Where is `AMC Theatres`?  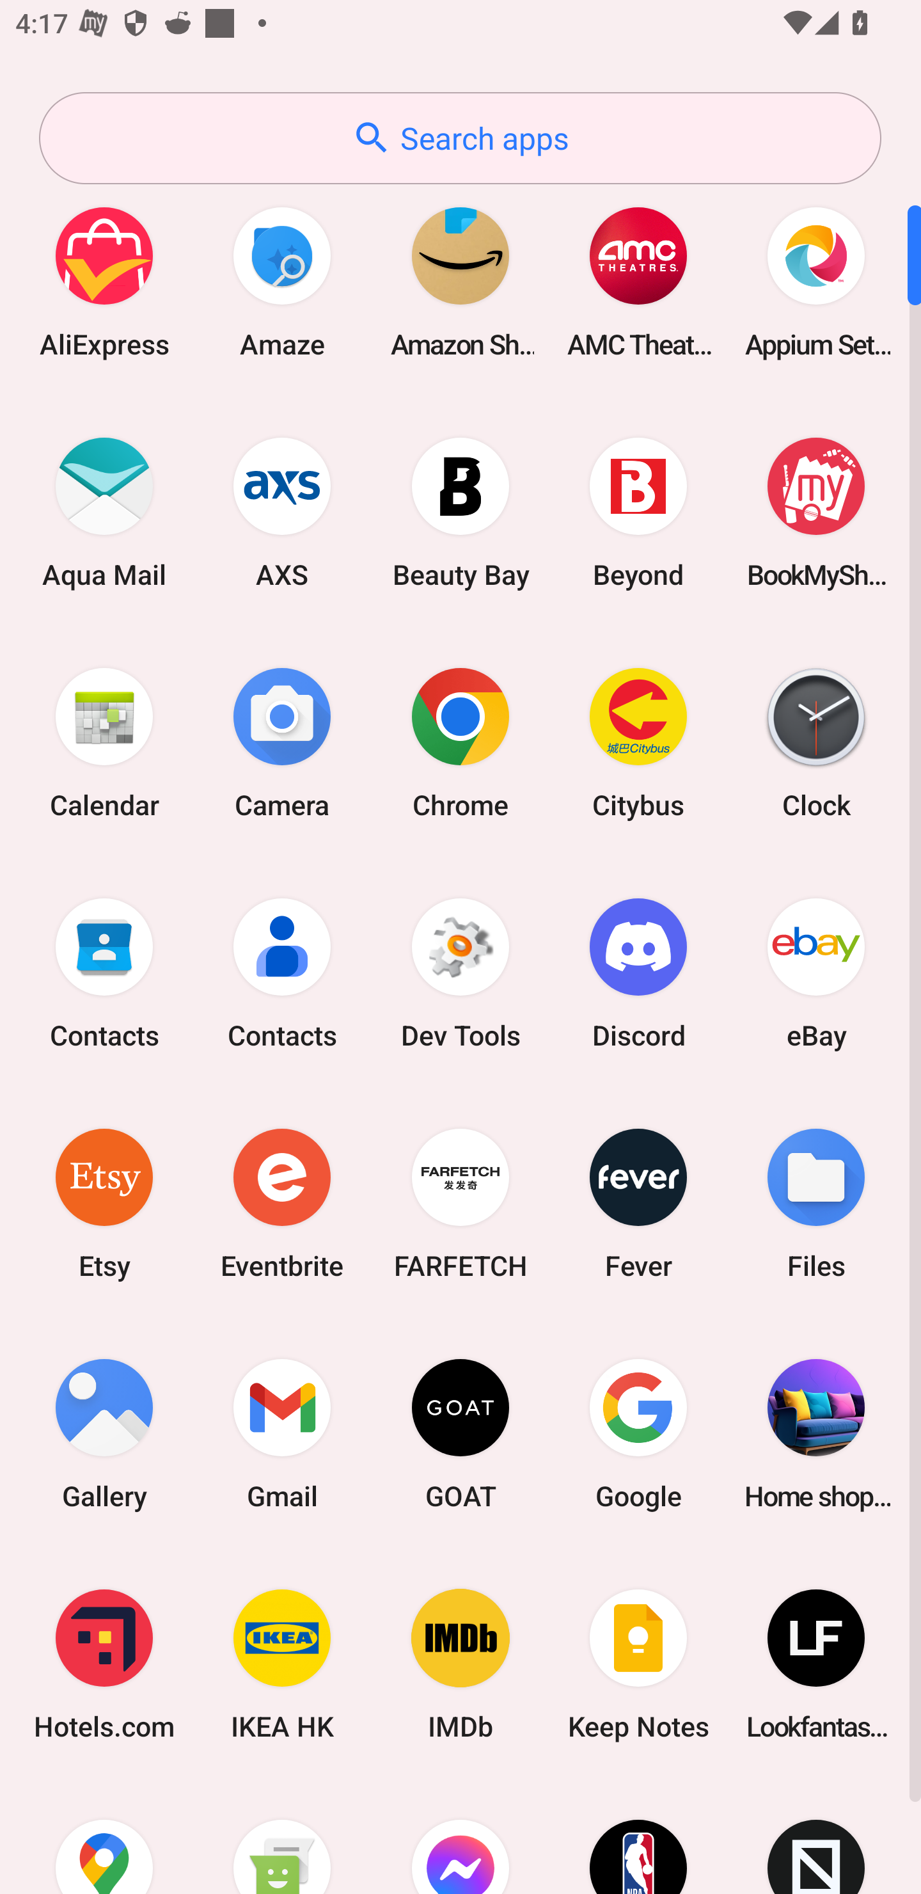
AMC Theatres is located at coordinates (638, 282).